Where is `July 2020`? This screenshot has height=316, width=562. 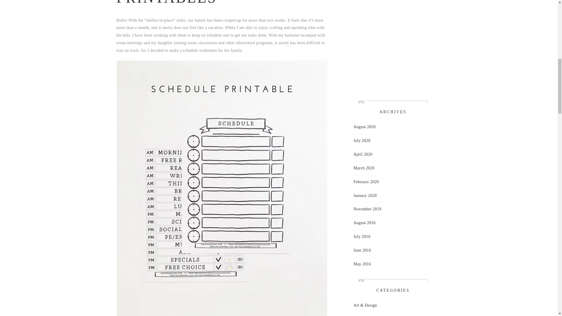 July 2020 is located at coordinates (362, 140).